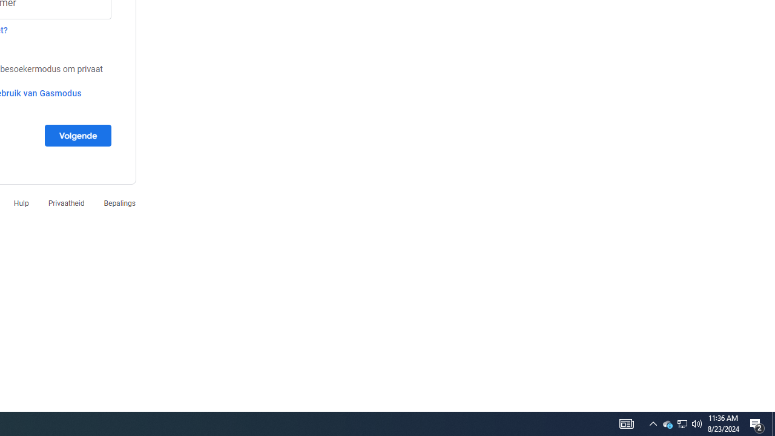  Describe the element at coordinates (667, 424) in the screenshot. I see `AutomationID: 4105` at that location.